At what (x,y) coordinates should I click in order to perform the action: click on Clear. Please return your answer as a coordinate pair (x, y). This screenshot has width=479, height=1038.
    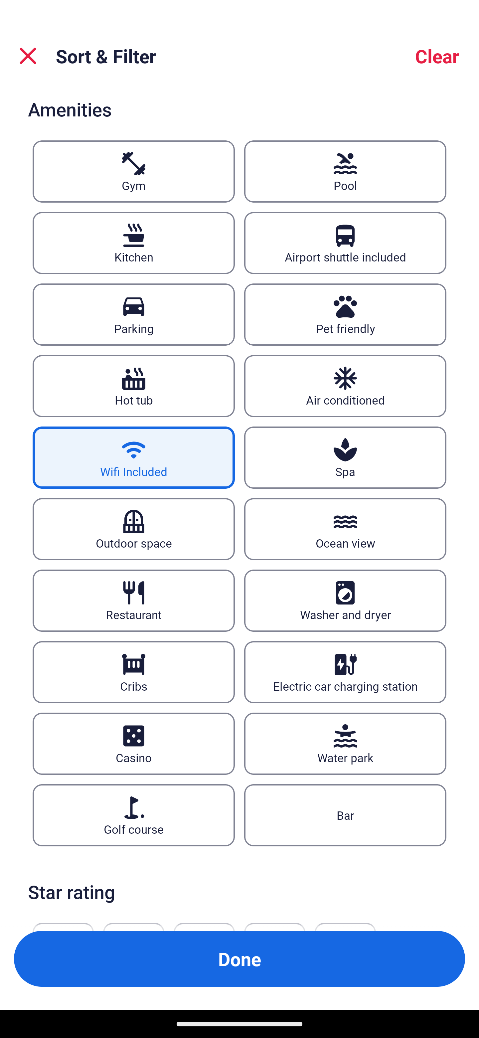
    Looking at the image, I should click on (437, 56).